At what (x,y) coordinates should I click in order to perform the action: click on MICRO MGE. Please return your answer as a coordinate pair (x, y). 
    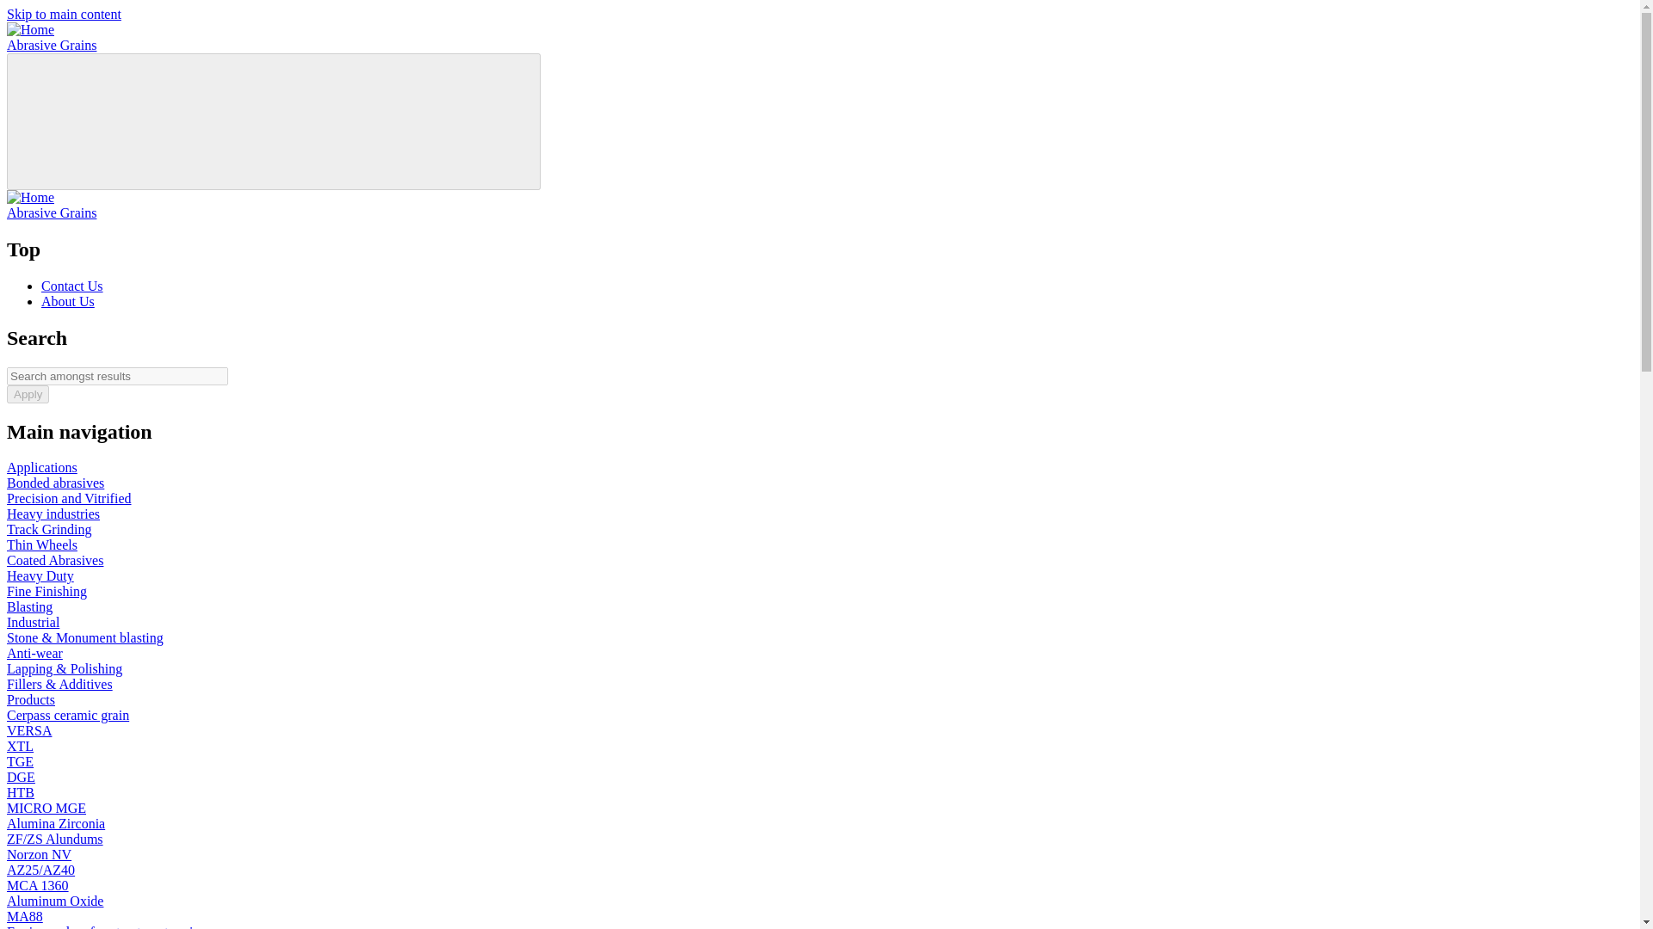
    Looking at the image, I should click on (46, 808).